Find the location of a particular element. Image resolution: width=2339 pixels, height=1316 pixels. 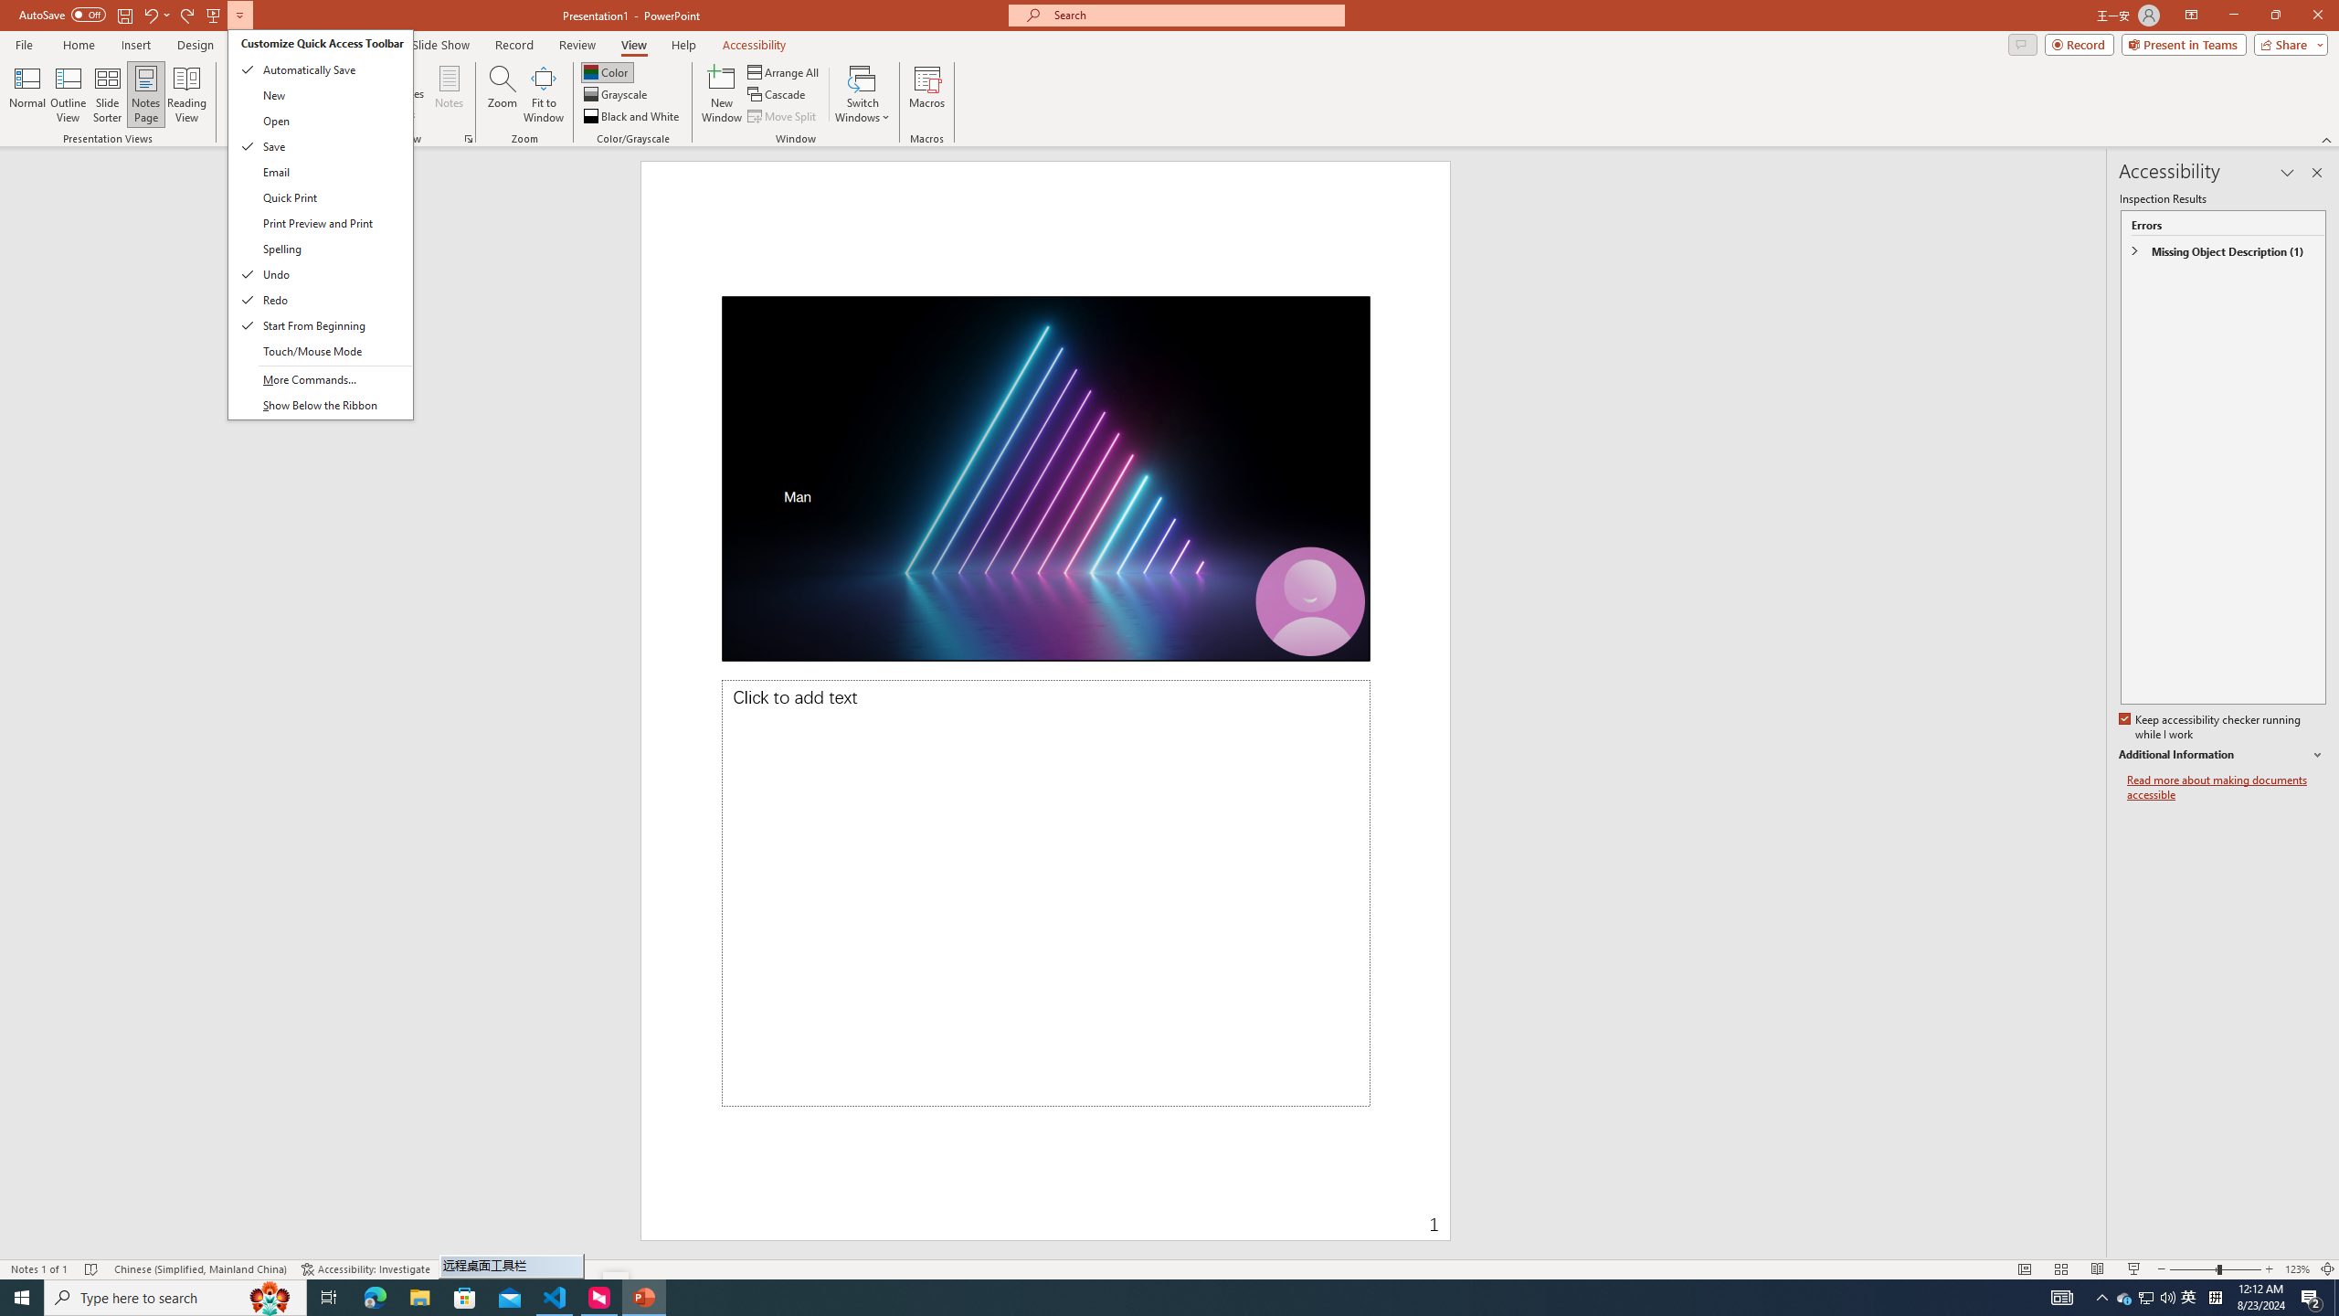

Outline View is located at coordinates (69, 94).